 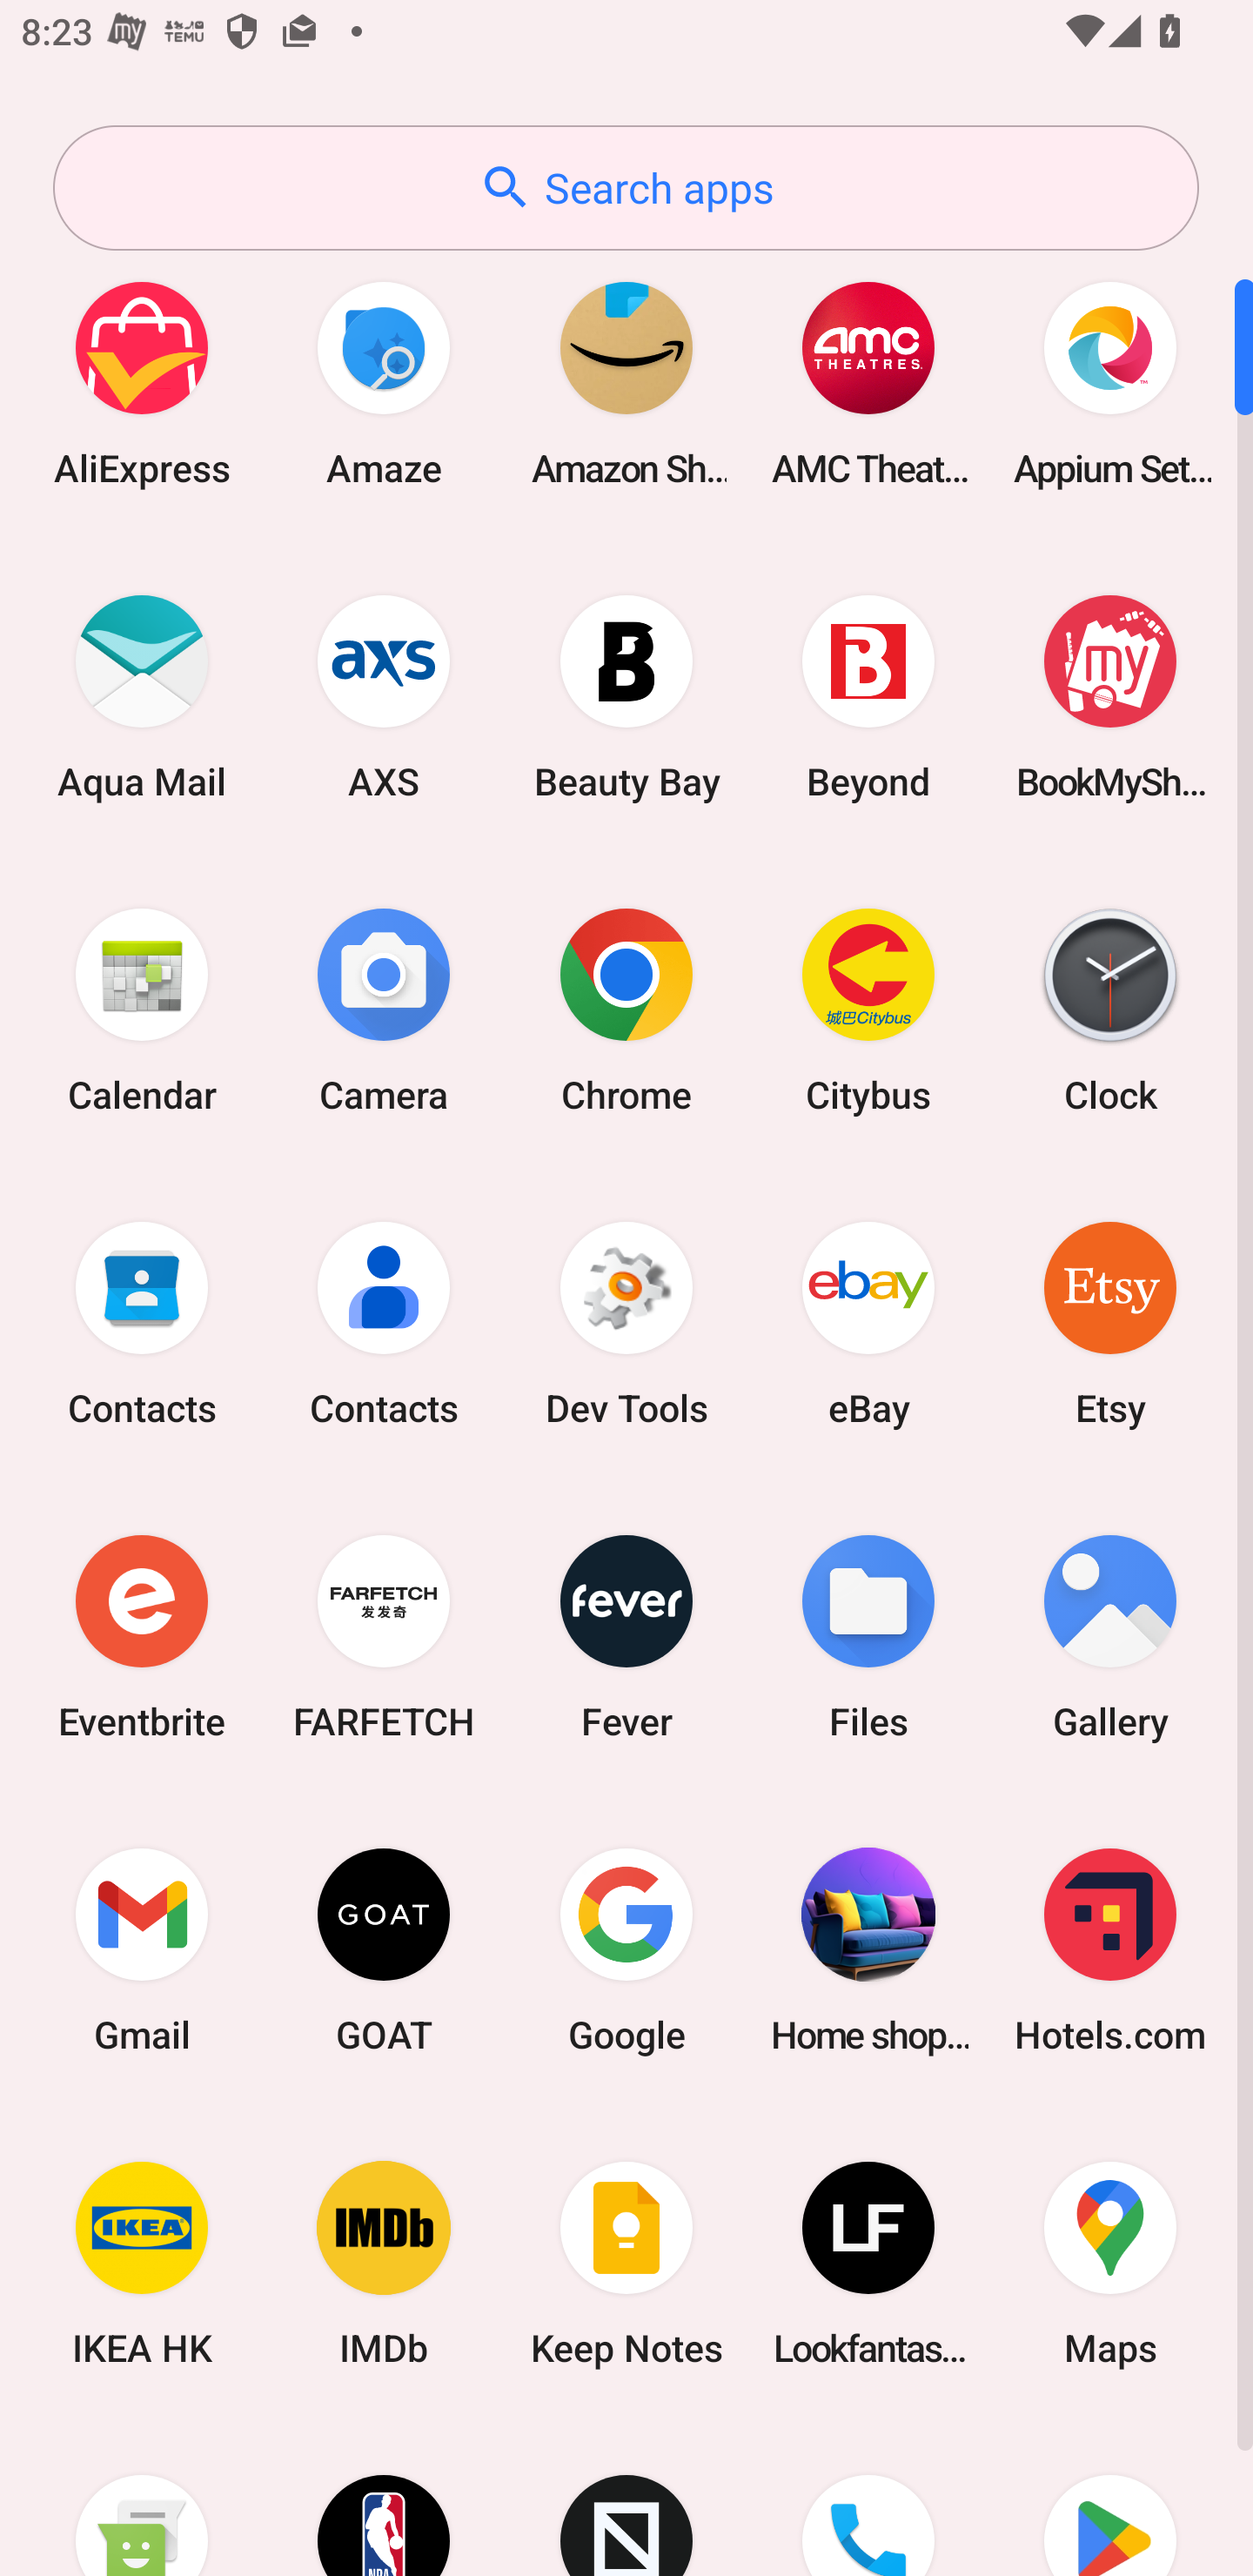 What do you see at coordinates (868, 1949) in the screenshot?
I see `Home shopping` at bounding box center [868, 1949].